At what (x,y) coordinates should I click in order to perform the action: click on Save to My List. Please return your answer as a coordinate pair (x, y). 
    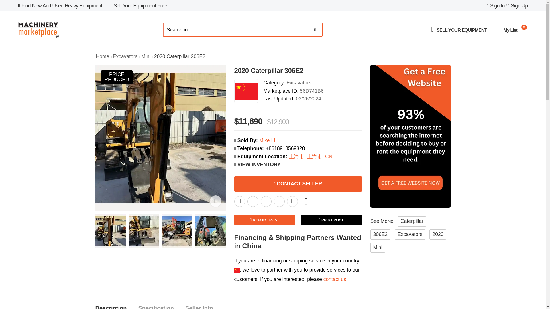
    Looking at the image, I should click on (306, 201).